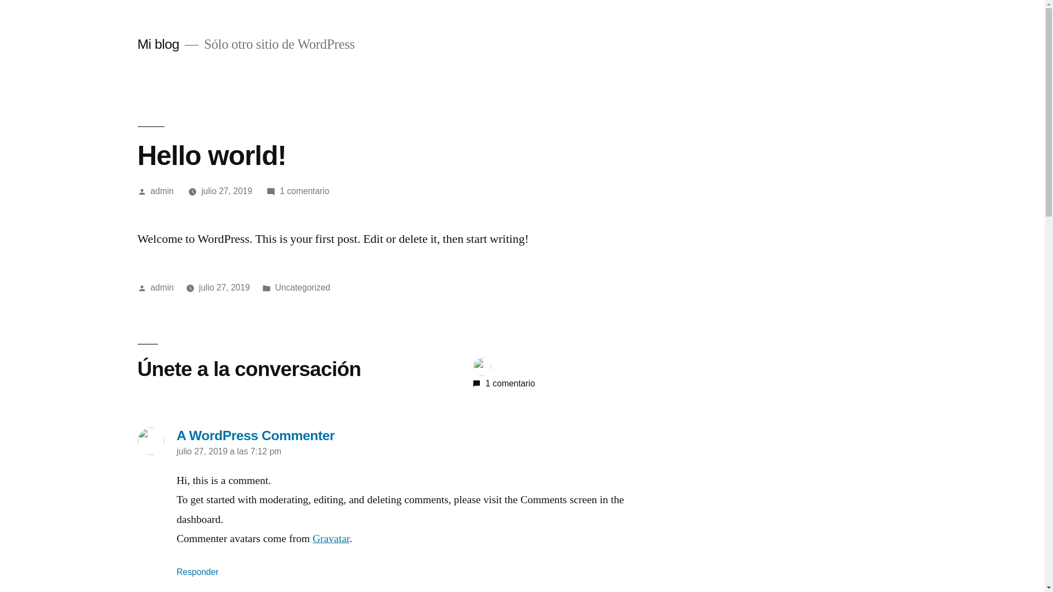 The image size is (1053, 592). Describe the element at coordinates (225, 287) in the screenshot. I see `julio 27, 2019` at that location.